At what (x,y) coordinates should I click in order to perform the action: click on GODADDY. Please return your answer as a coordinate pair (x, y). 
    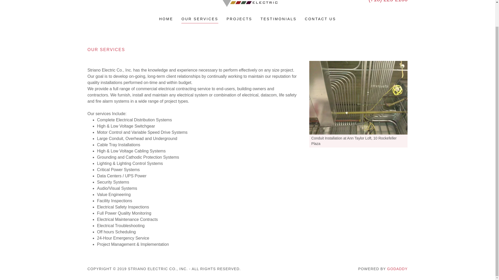
    Looking at the image, I should click on (397, 269).